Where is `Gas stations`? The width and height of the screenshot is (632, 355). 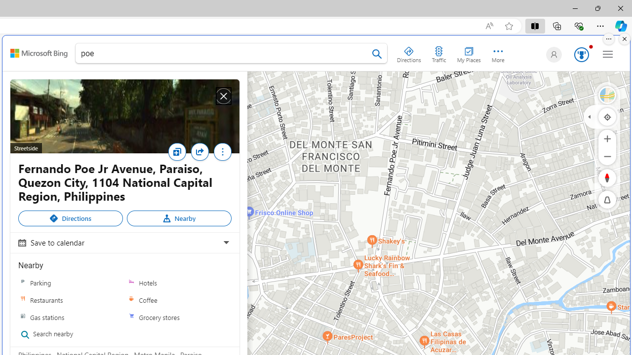
Gas stations is located at coordinates (71, 317).